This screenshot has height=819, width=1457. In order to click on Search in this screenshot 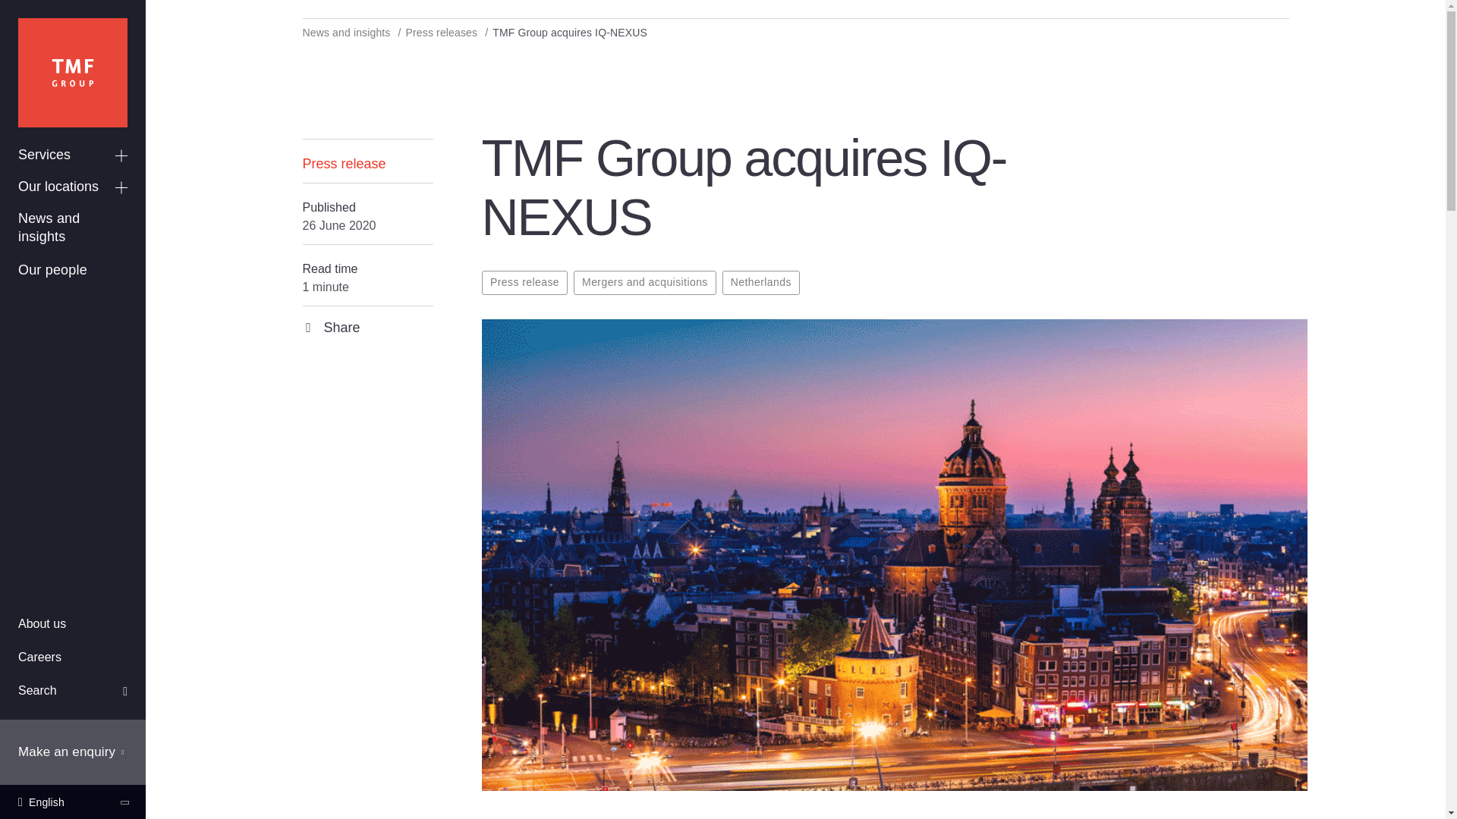, I will do `click(73, 691)`.